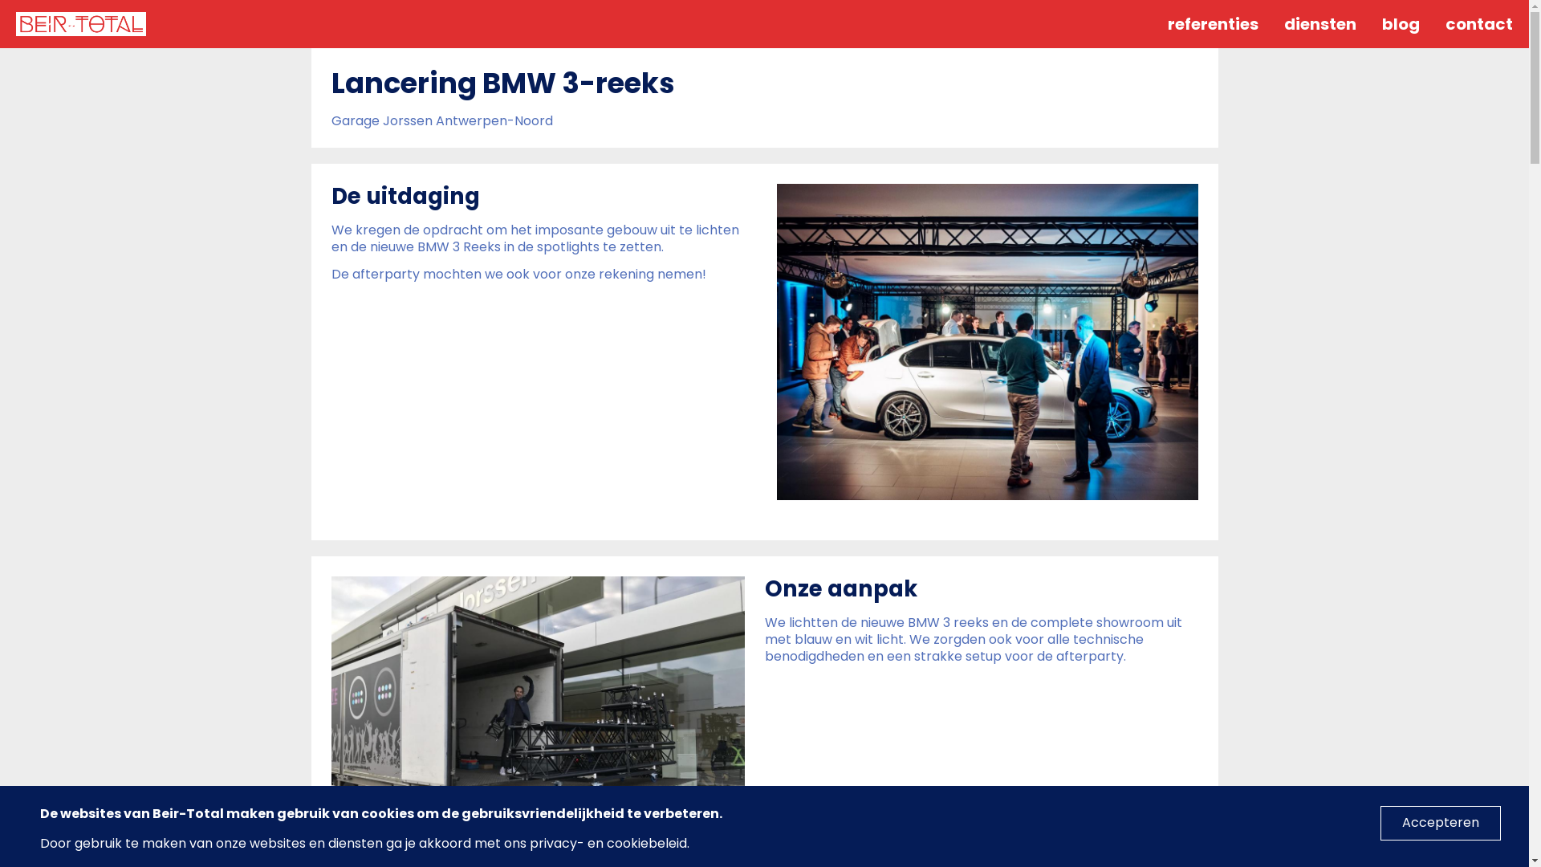 The height and width of the screenshot is (867, 1541). I want to click on contact, so click(1479, 24).